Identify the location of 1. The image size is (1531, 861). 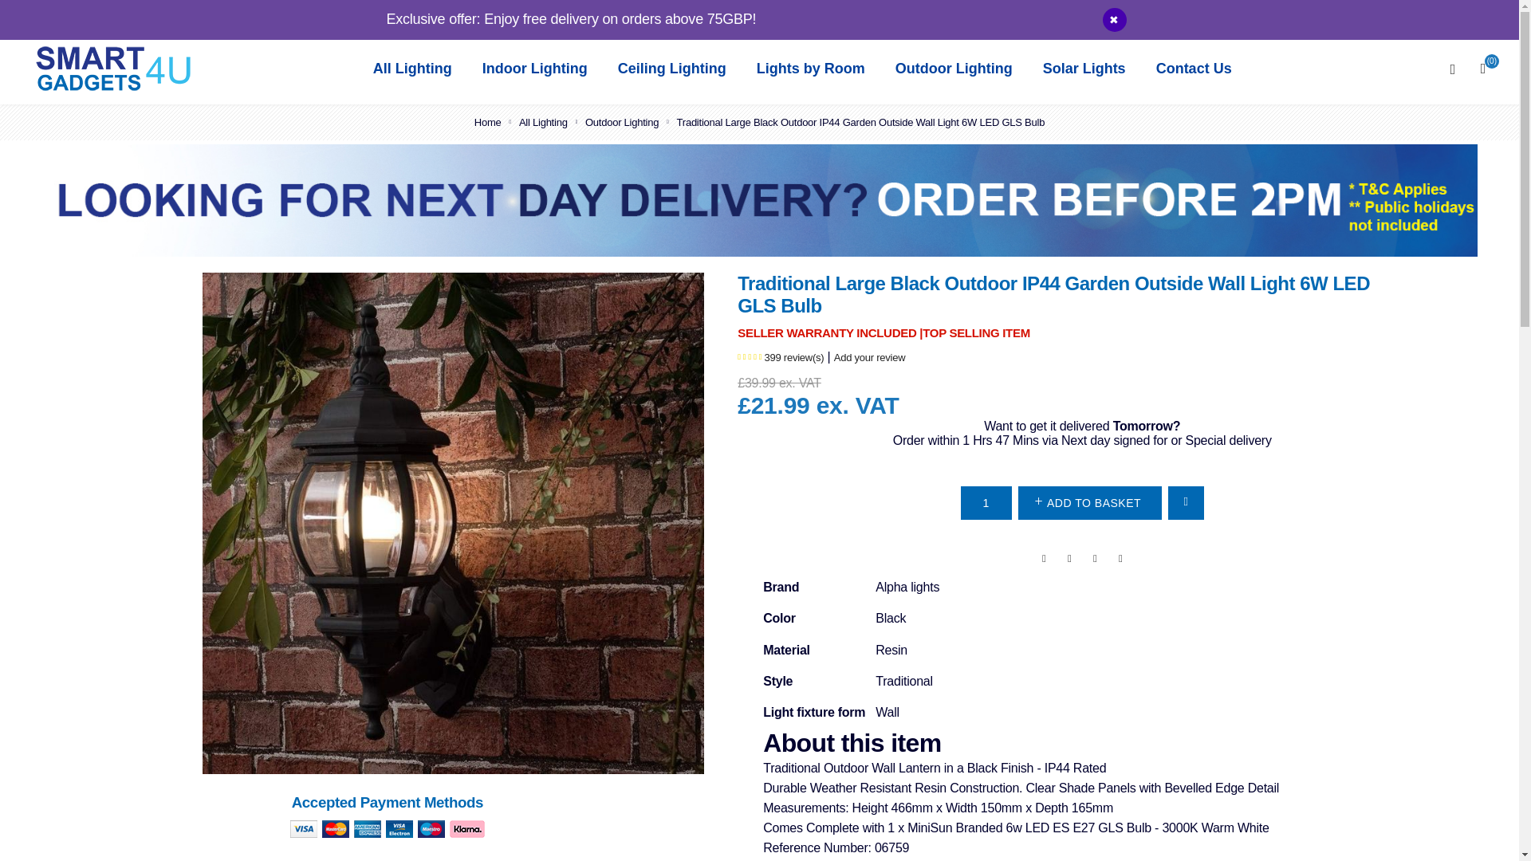
(986, 503).